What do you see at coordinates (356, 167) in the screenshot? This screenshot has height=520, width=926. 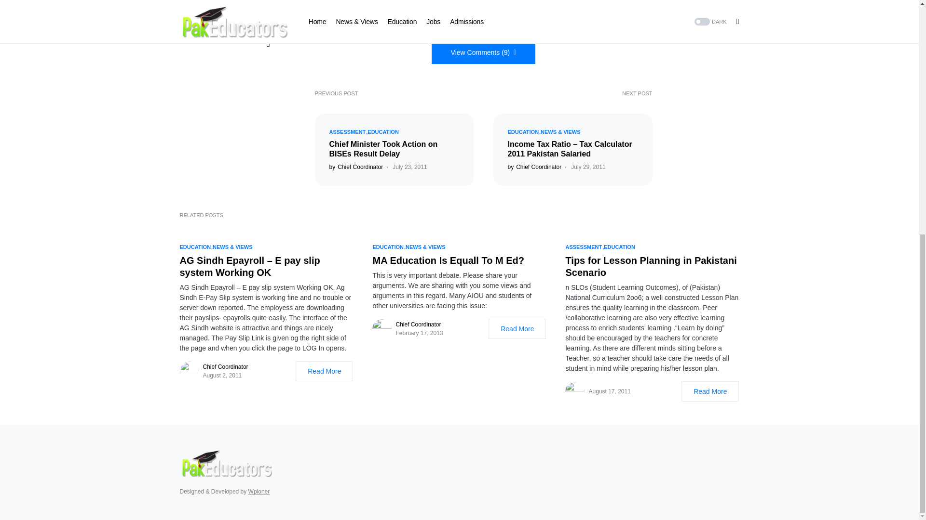 I see `View all posts by Chief Coordinator` at bounding box center [356, 167].